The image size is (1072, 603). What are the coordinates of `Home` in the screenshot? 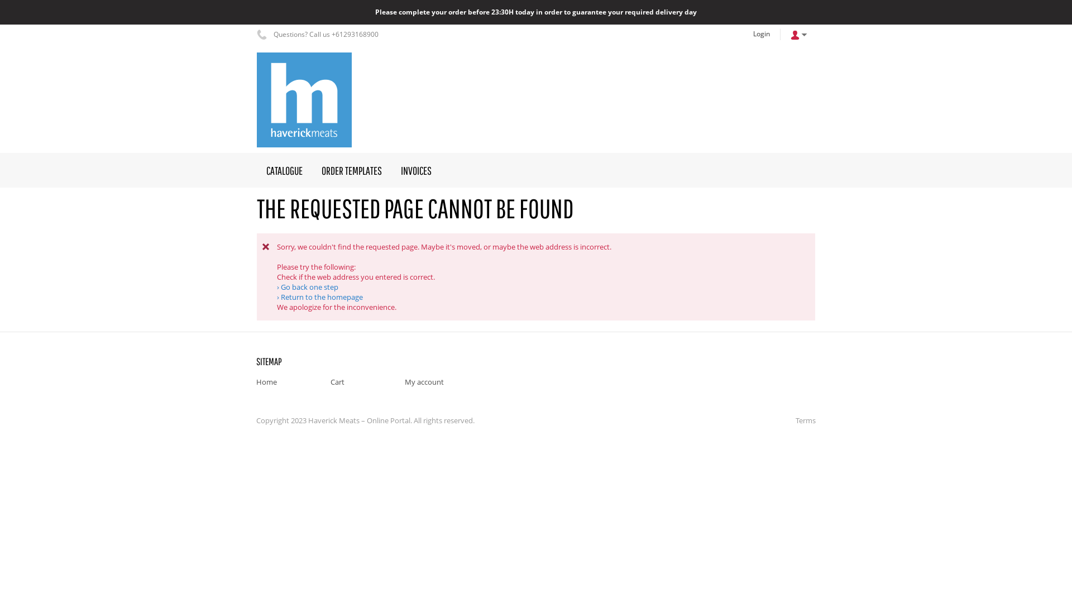 It's located at (267, 382).